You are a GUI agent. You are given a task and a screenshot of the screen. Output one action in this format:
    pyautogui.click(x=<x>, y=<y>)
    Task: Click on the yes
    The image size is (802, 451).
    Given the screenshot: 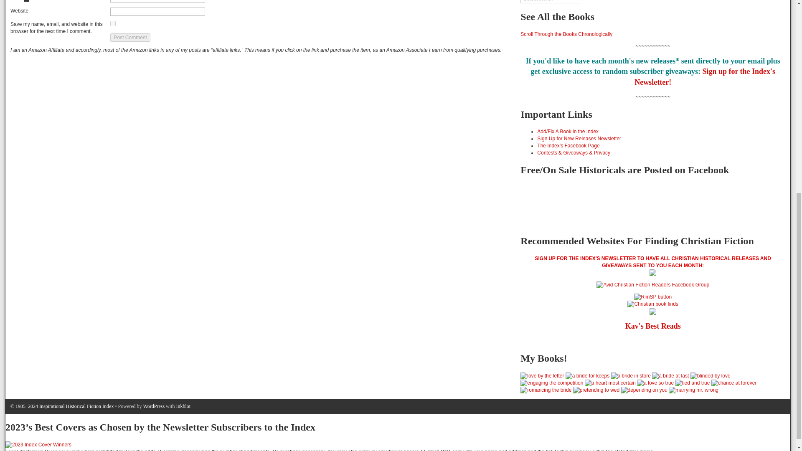 What is the action you would take?
    pyautogui.click(x=113, y=23)
    